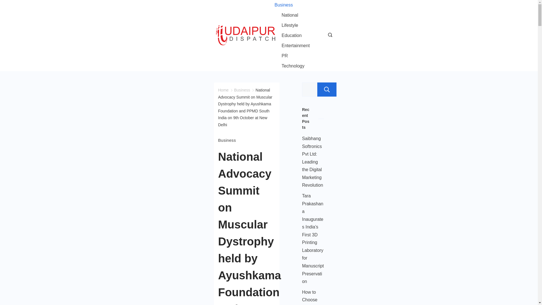 Image resolution: width=542 pixels, height=305 pixels. Describe the element at coordinates (242, 90) in the screenshot. I see `Business` at that location.